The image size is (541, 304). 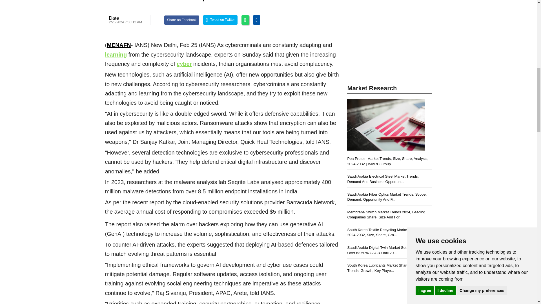 What do you see at coordinates (114, 18) in the screenshot?
I see `Posts by NewEdge` at bounding box center [114, 18].